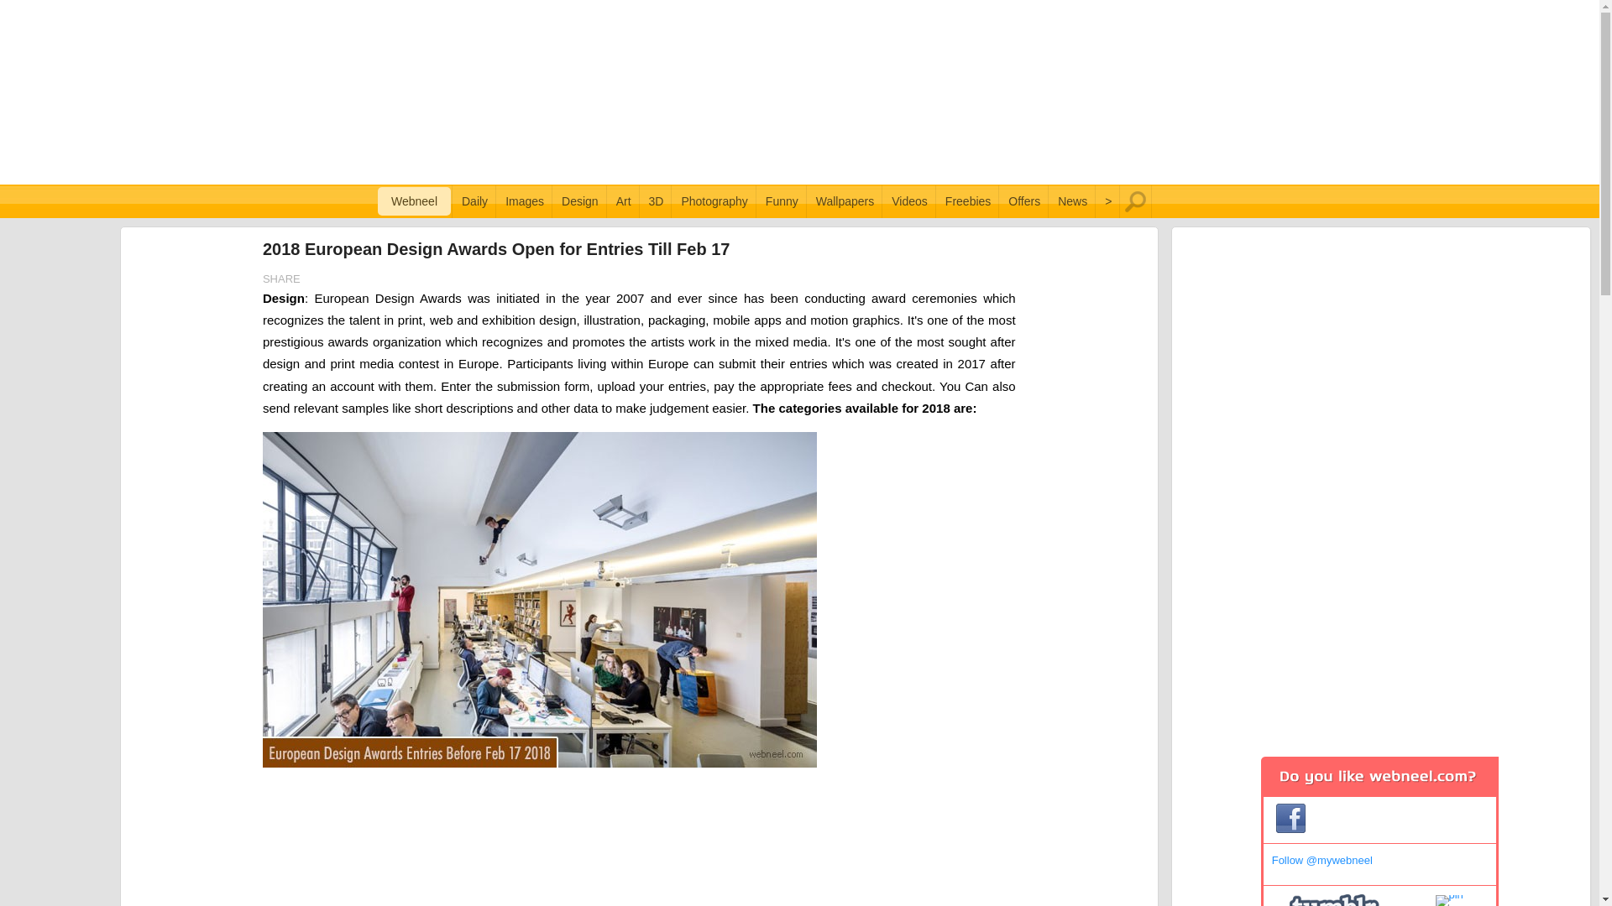 The width and height of the screenshot is (1612, 906). What do you see at coordinates (714, 201) in the screenshot?
I see `Photography` at bounding box center [714, 201].